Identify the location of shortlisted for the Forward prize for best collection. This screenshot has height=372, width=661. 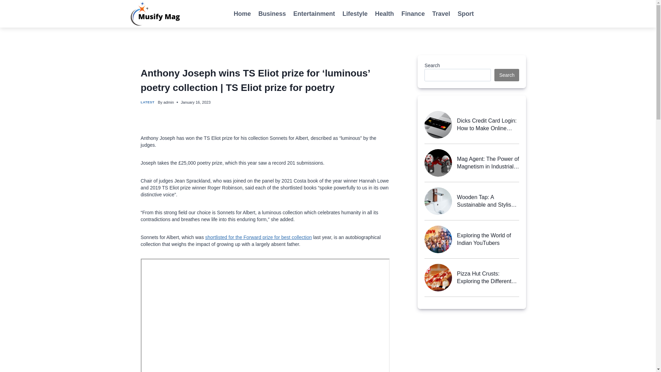
(258, 237).